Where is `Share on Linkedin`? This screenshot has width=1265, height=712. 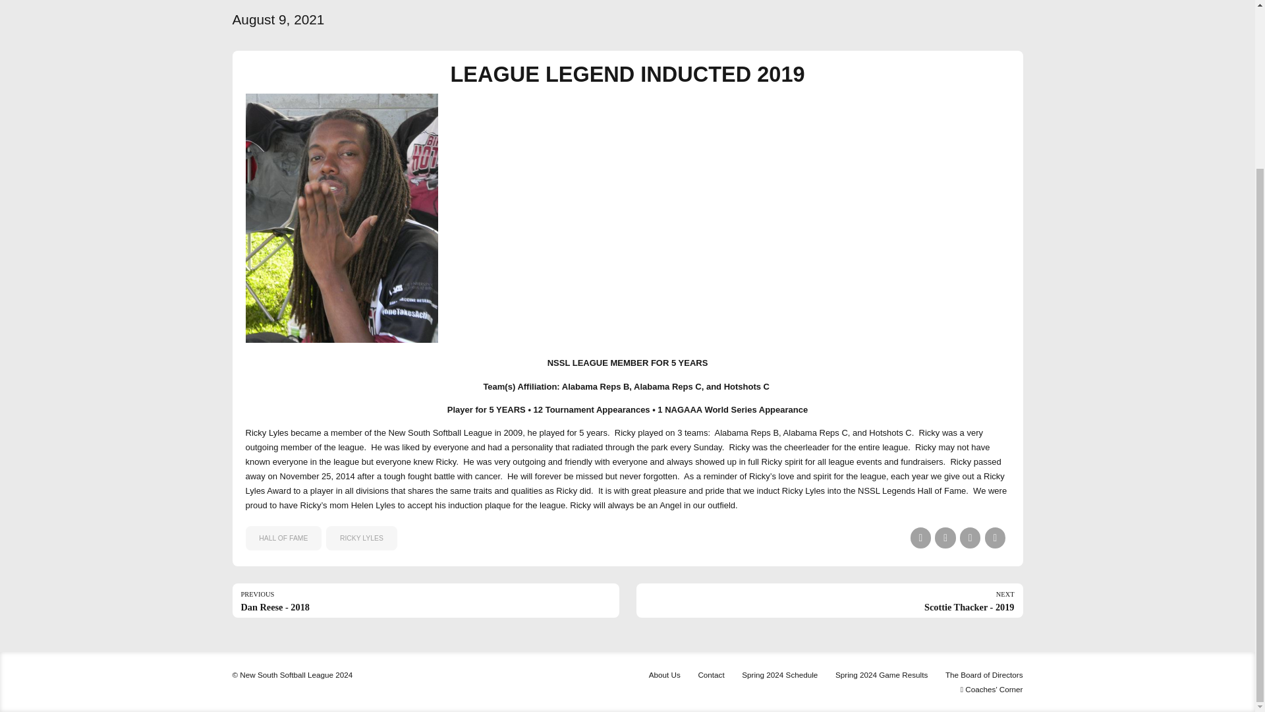
Share on Linkedin is located at coordinates (710, 674).